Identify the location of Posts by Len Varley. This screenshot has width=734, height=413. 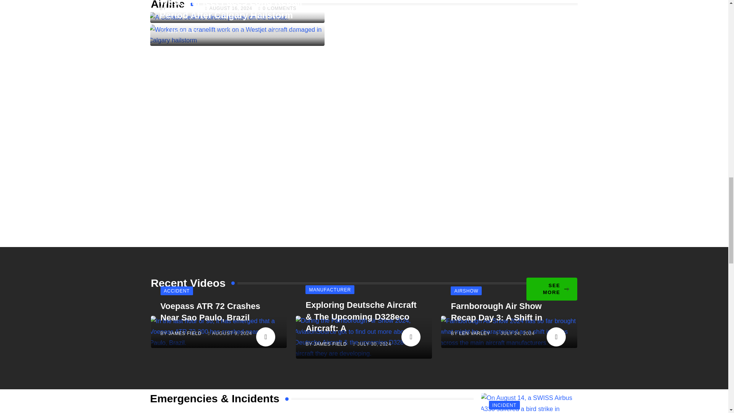
(183, 31).